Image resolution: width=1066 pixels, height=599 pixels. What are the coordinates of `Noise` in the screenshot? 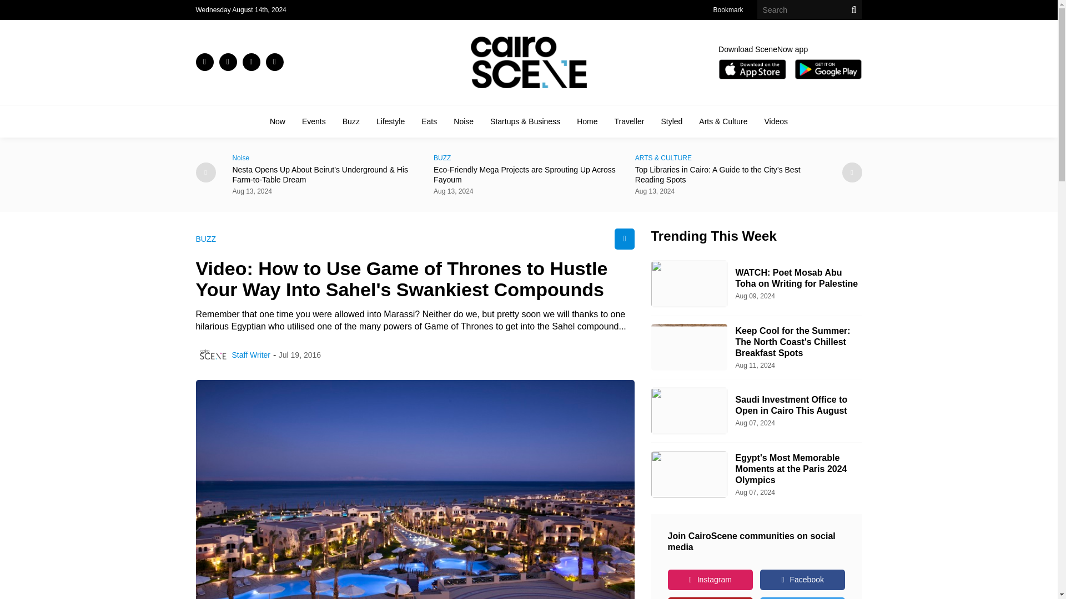 It's located at (327, 158).